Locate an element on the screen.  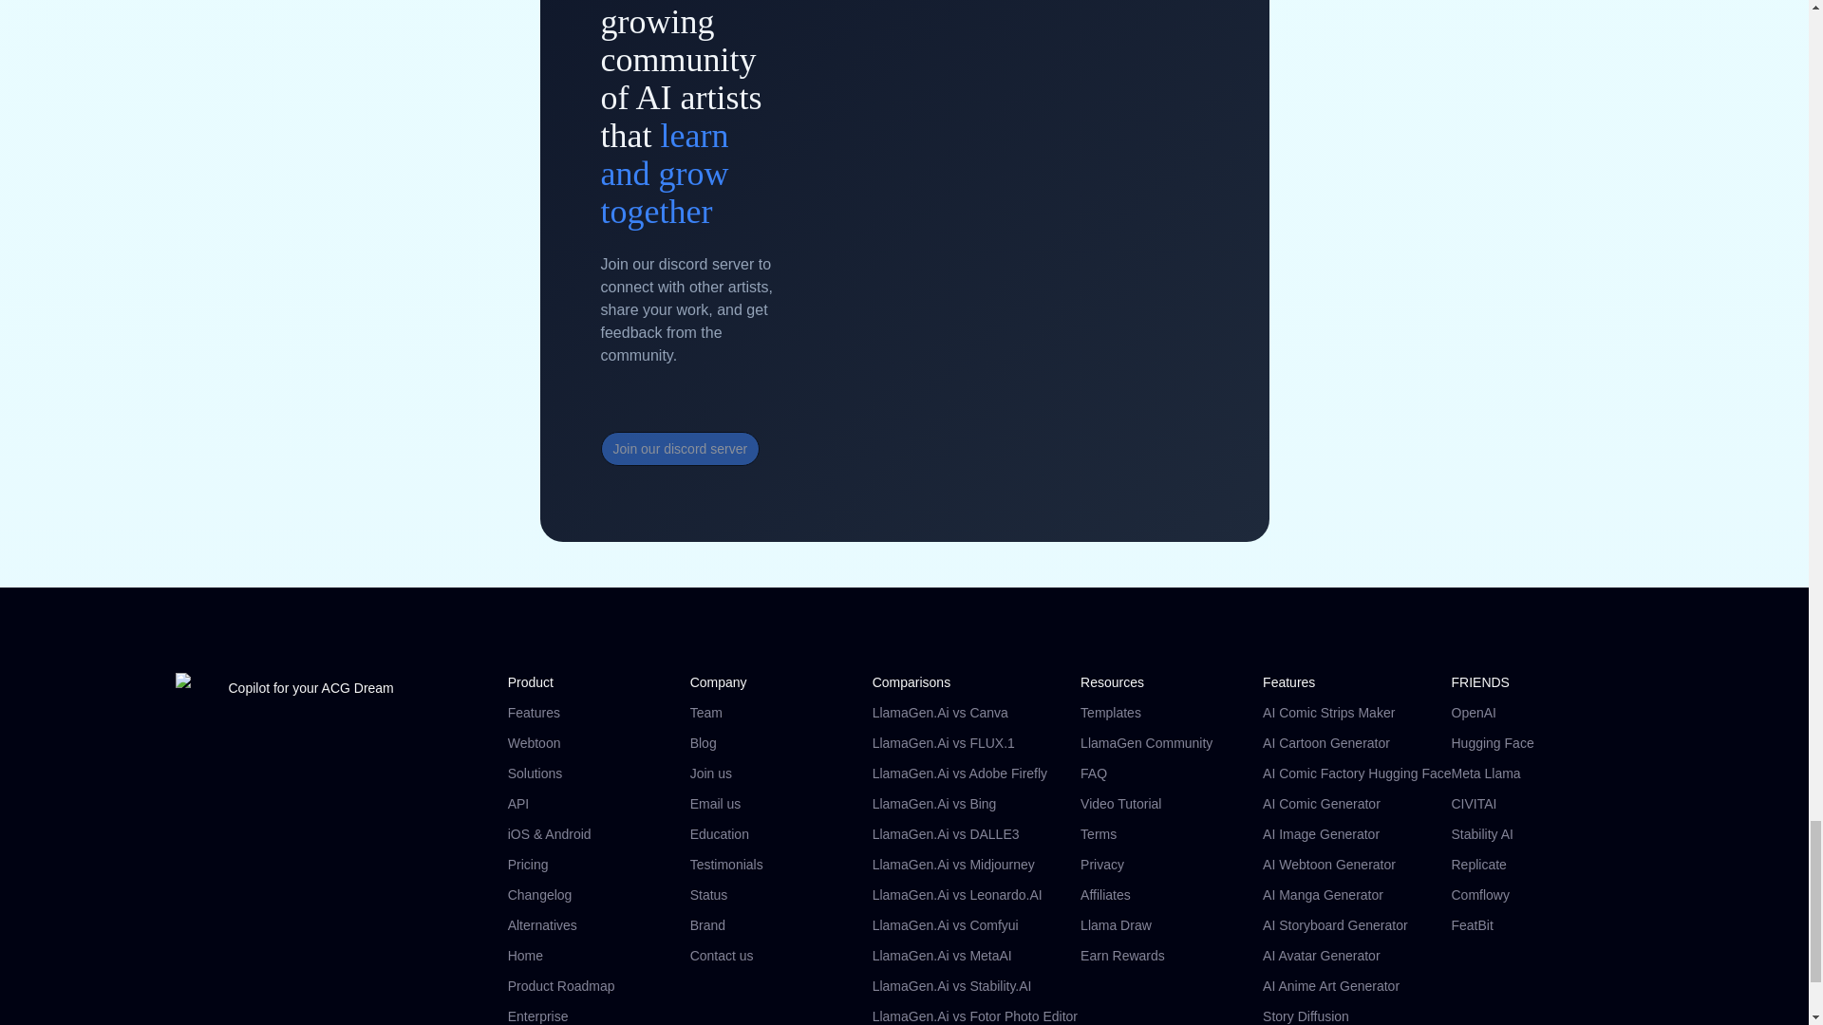
Join our discord server is located at coordinates (692, 448).